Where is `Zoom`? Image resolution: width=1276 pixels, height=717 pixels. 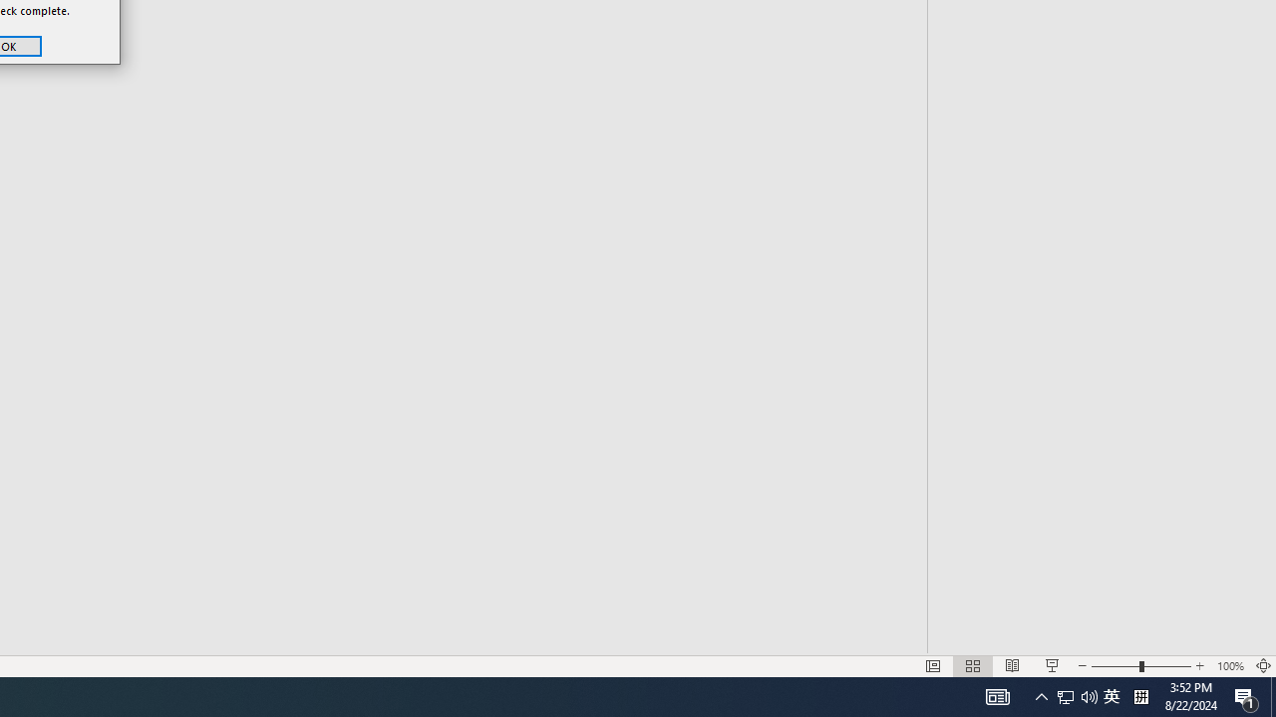
Zoom is located at coordinates (1113, 637).